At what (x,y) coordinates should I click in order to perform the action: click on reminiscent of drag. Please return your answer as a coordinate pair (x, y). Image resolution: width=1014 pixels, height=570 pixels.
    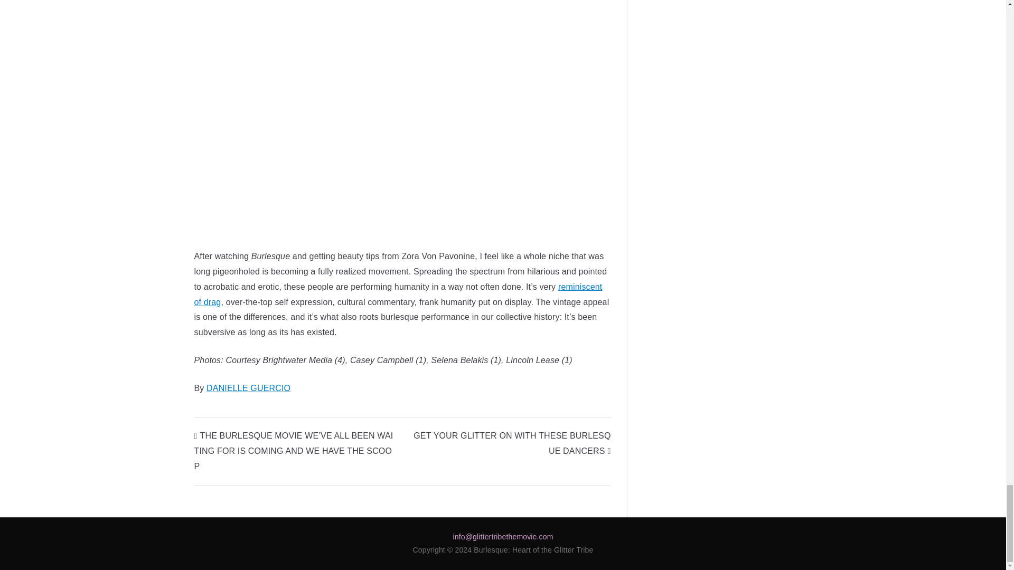
    Looking at the image, I should click on (398, 294).